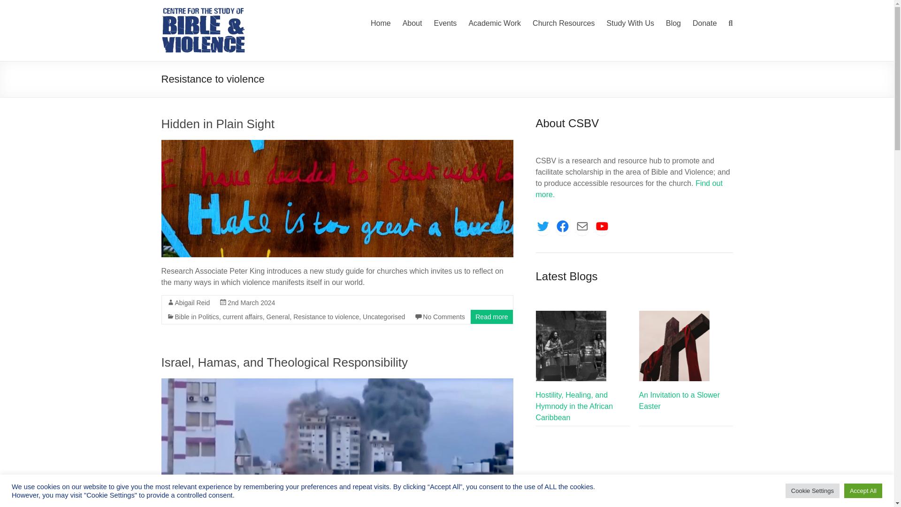 This screenshot has width=901, height=507. Describe the element at coordinates (183, 19) in the screenshot. I see `CSBV` at that location.